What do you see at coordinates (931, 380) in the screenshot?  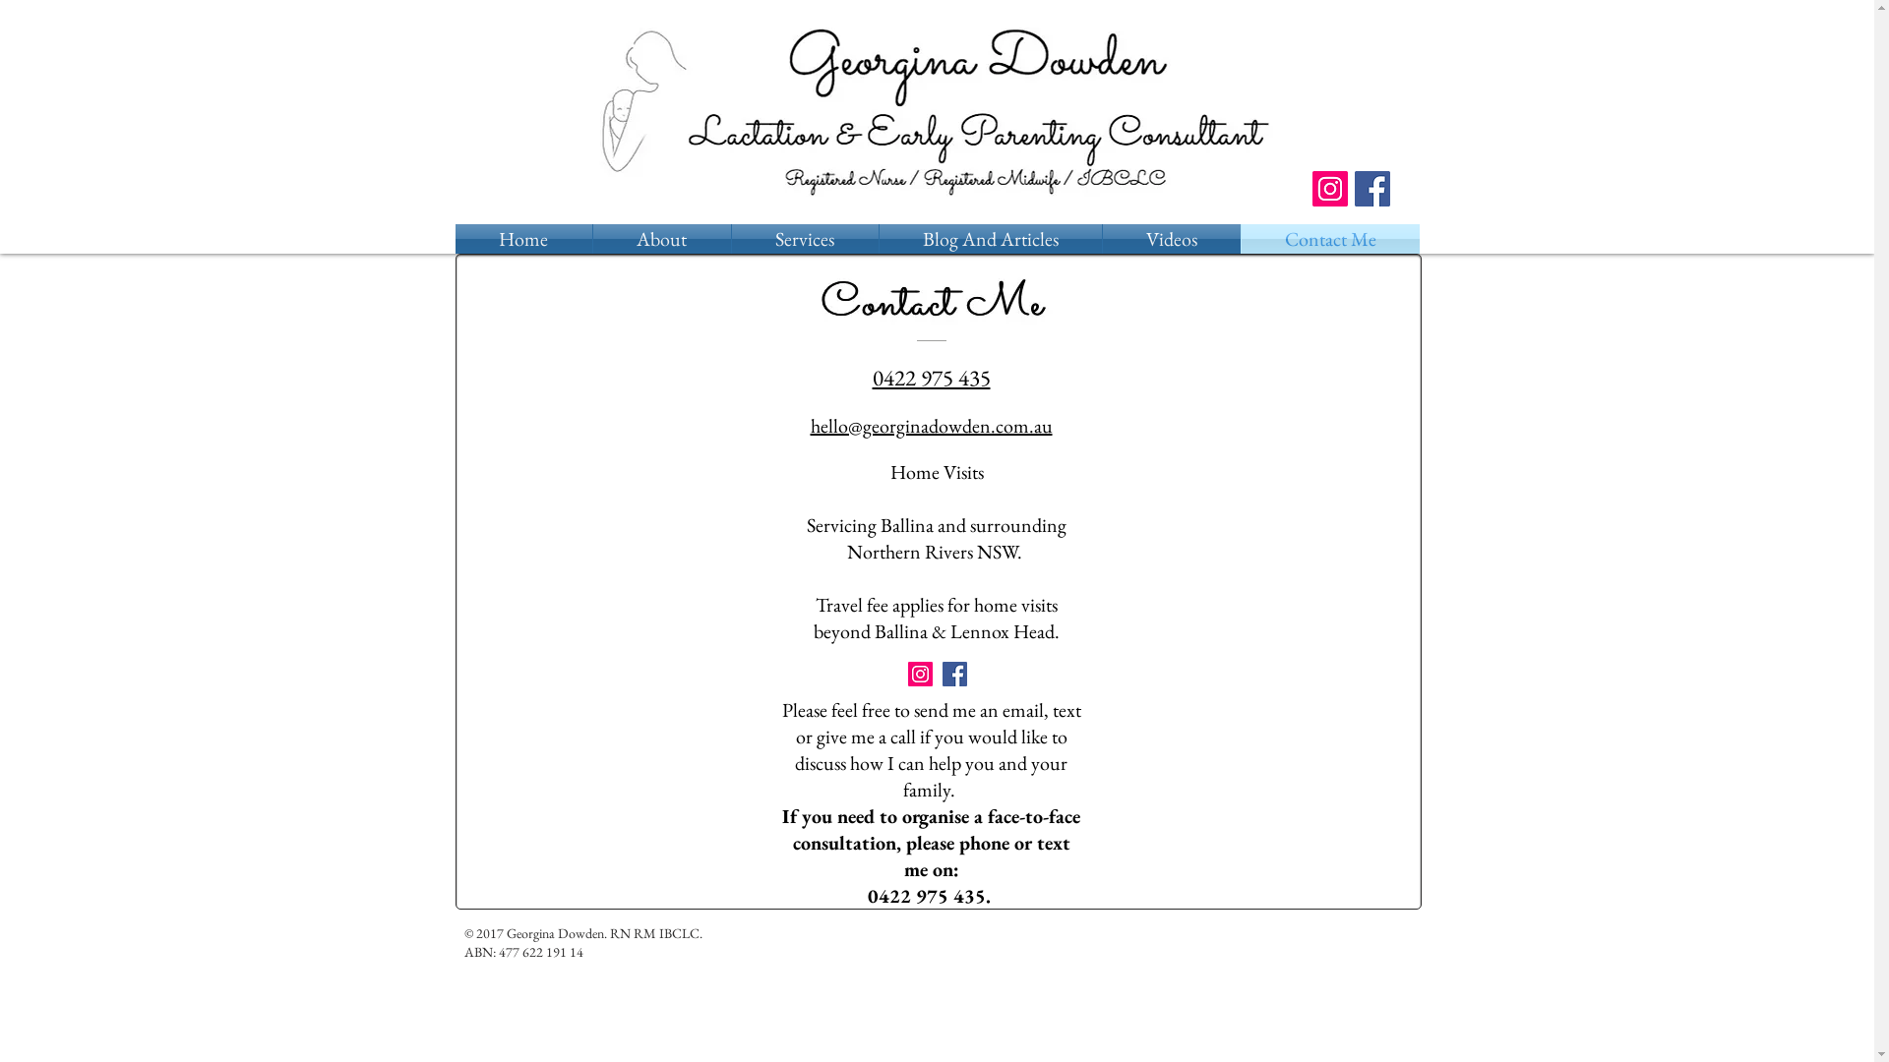 I see `0422 975 435` at bounding box center [931, 380].